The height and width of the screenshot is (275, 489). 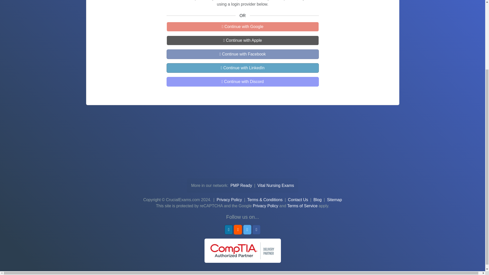 What do you see at coordinates (242, 40) in the screenshot?
I see `Continue with Apple` at bounding box center [242, 40].